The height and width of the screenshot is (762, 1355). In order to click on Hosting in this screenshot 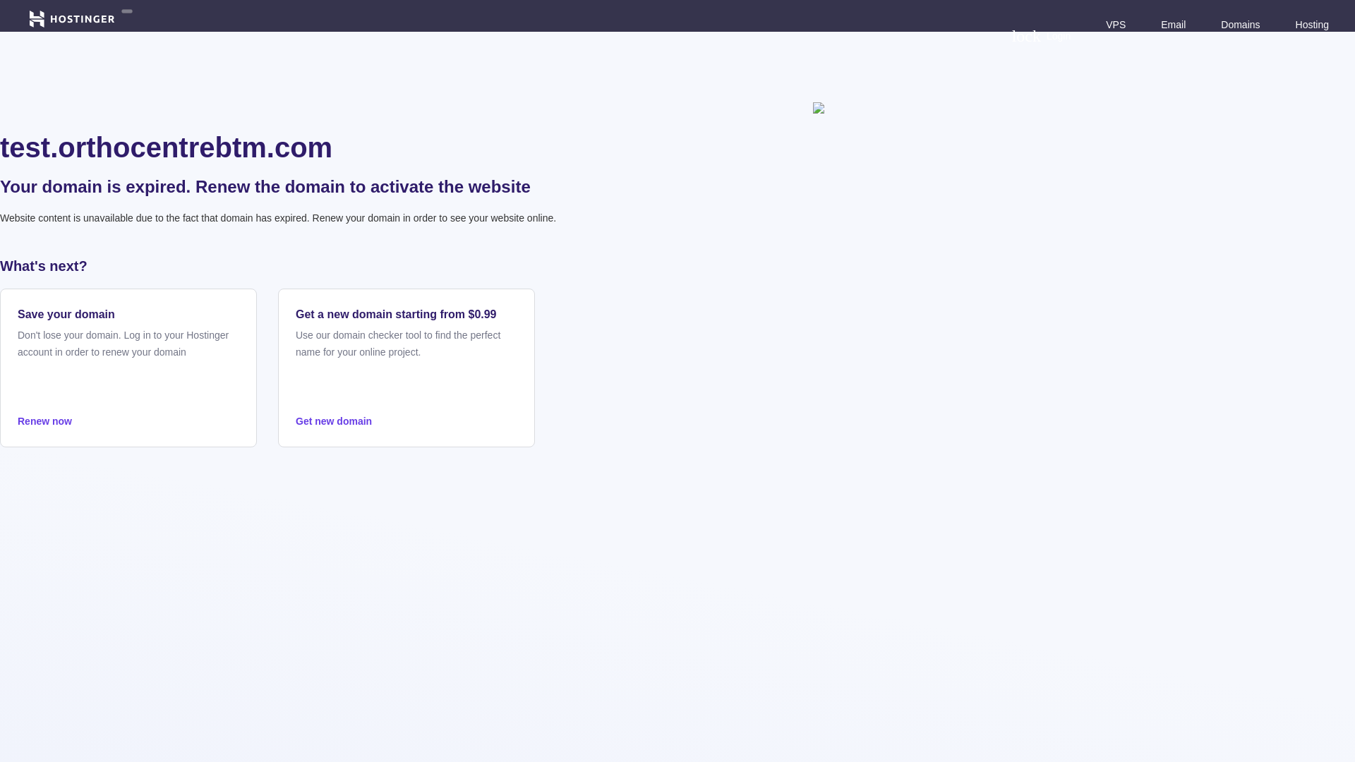, I will do `click(1312, 24)`.